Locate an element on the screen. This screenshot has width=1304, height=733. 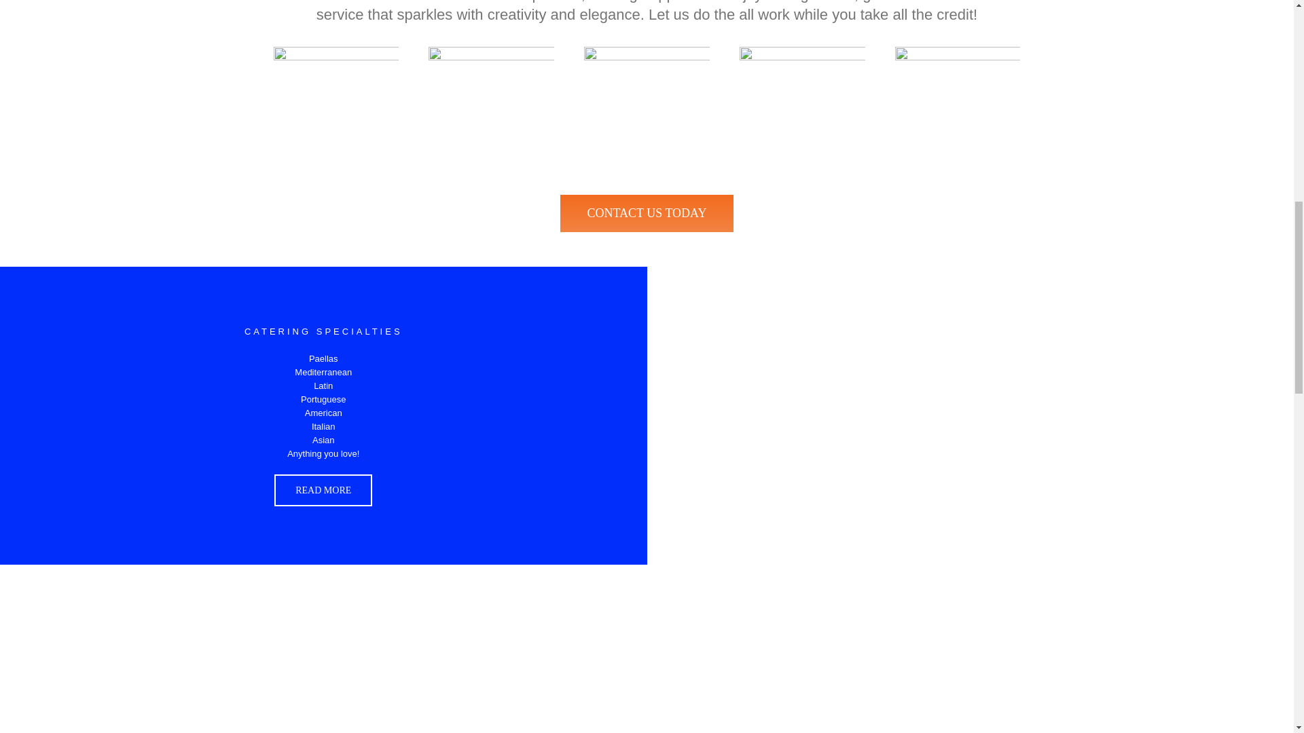
home-specialties-soups is located at coordinates (802, 109).